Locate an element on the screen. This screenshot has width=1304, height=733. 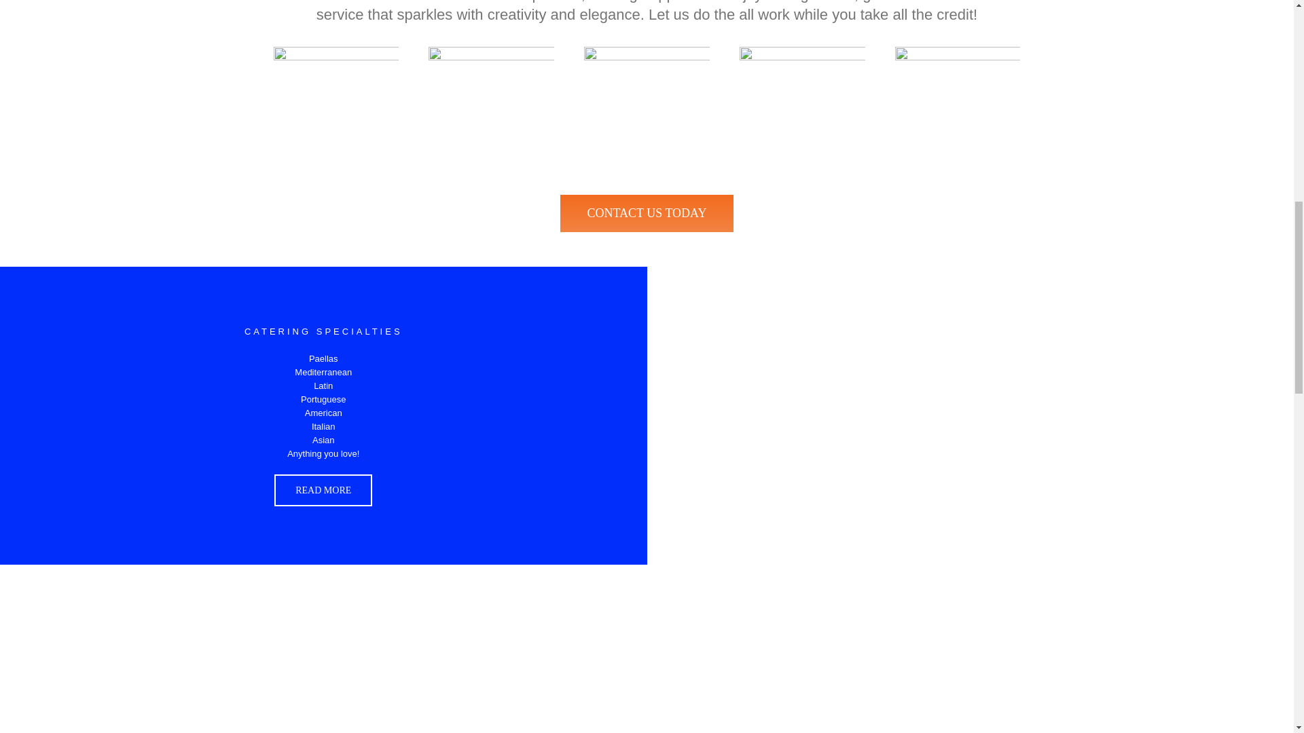
home-specialties-soups is located at coordinates (802, 109).